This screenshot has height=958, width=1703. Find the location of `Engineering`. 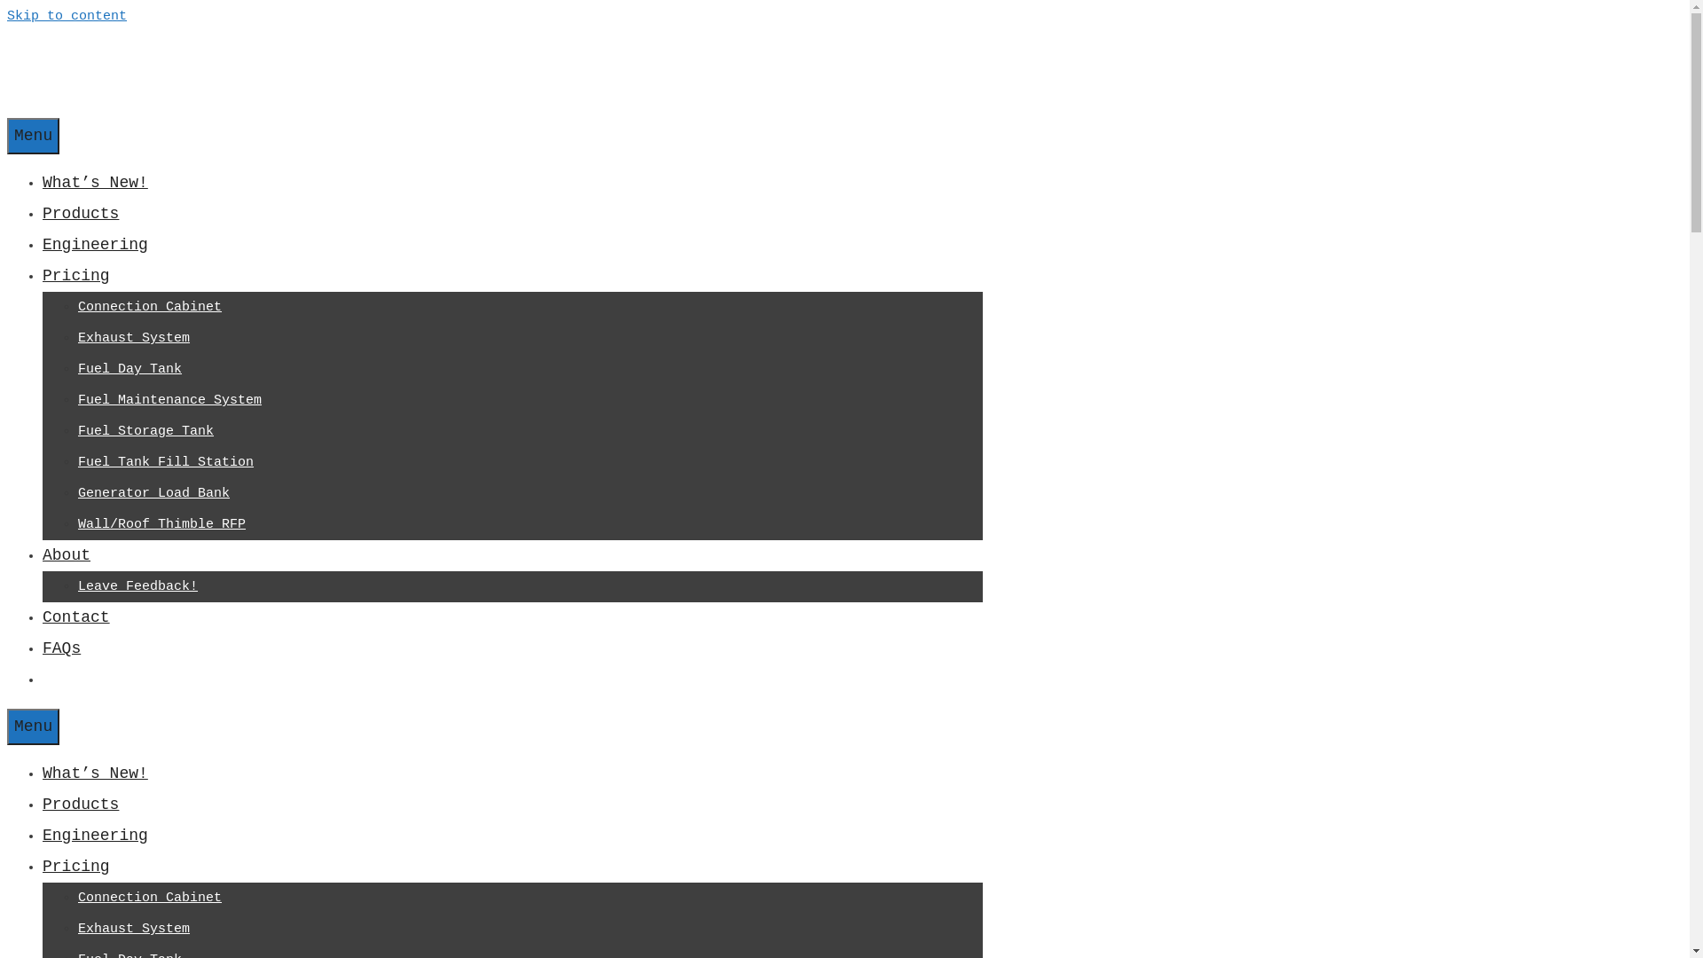

Engineering is located at coordinates (96, 836).